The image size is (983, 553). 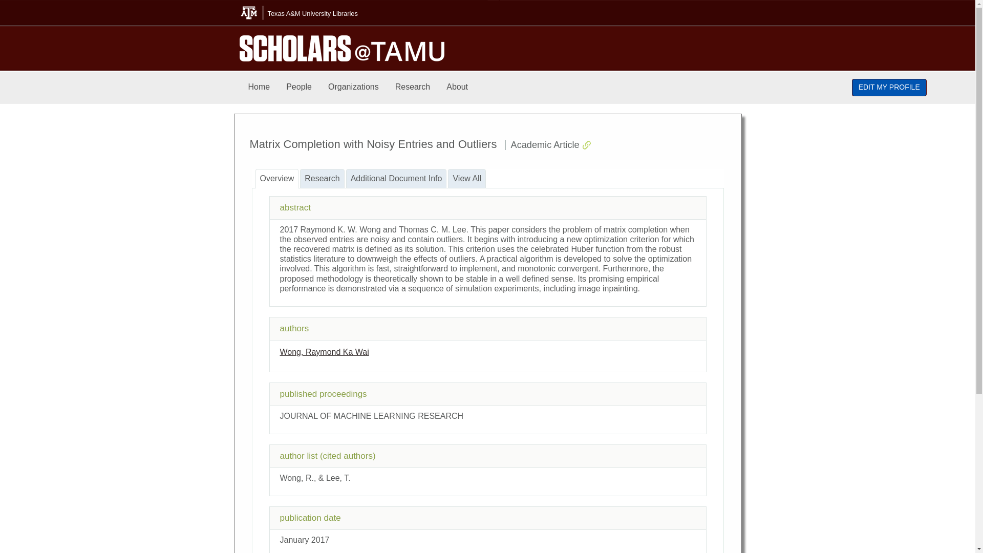 What do you see at coordinates (324, 352) in the screenshot?
I see `author name` at bounding box center [324, 352].